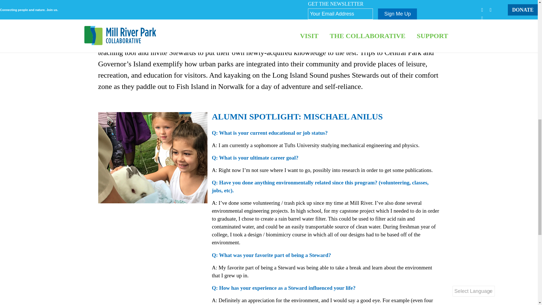  What do you see at coordinates (153, 158) in the screenshot?
I see `onethird` at bounding box center [153, 158].